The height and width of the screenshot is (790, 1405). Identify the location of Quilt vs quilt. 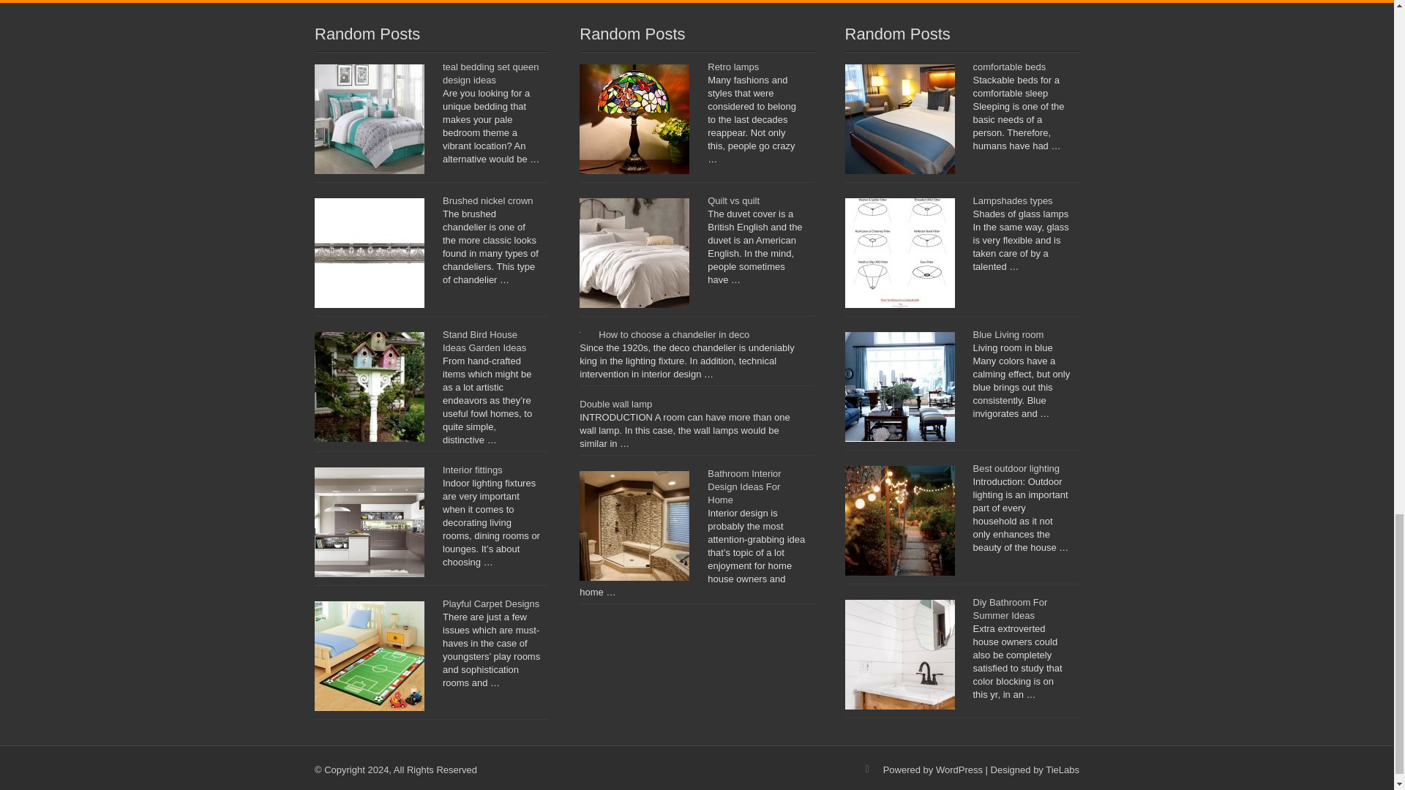
(733, 200).